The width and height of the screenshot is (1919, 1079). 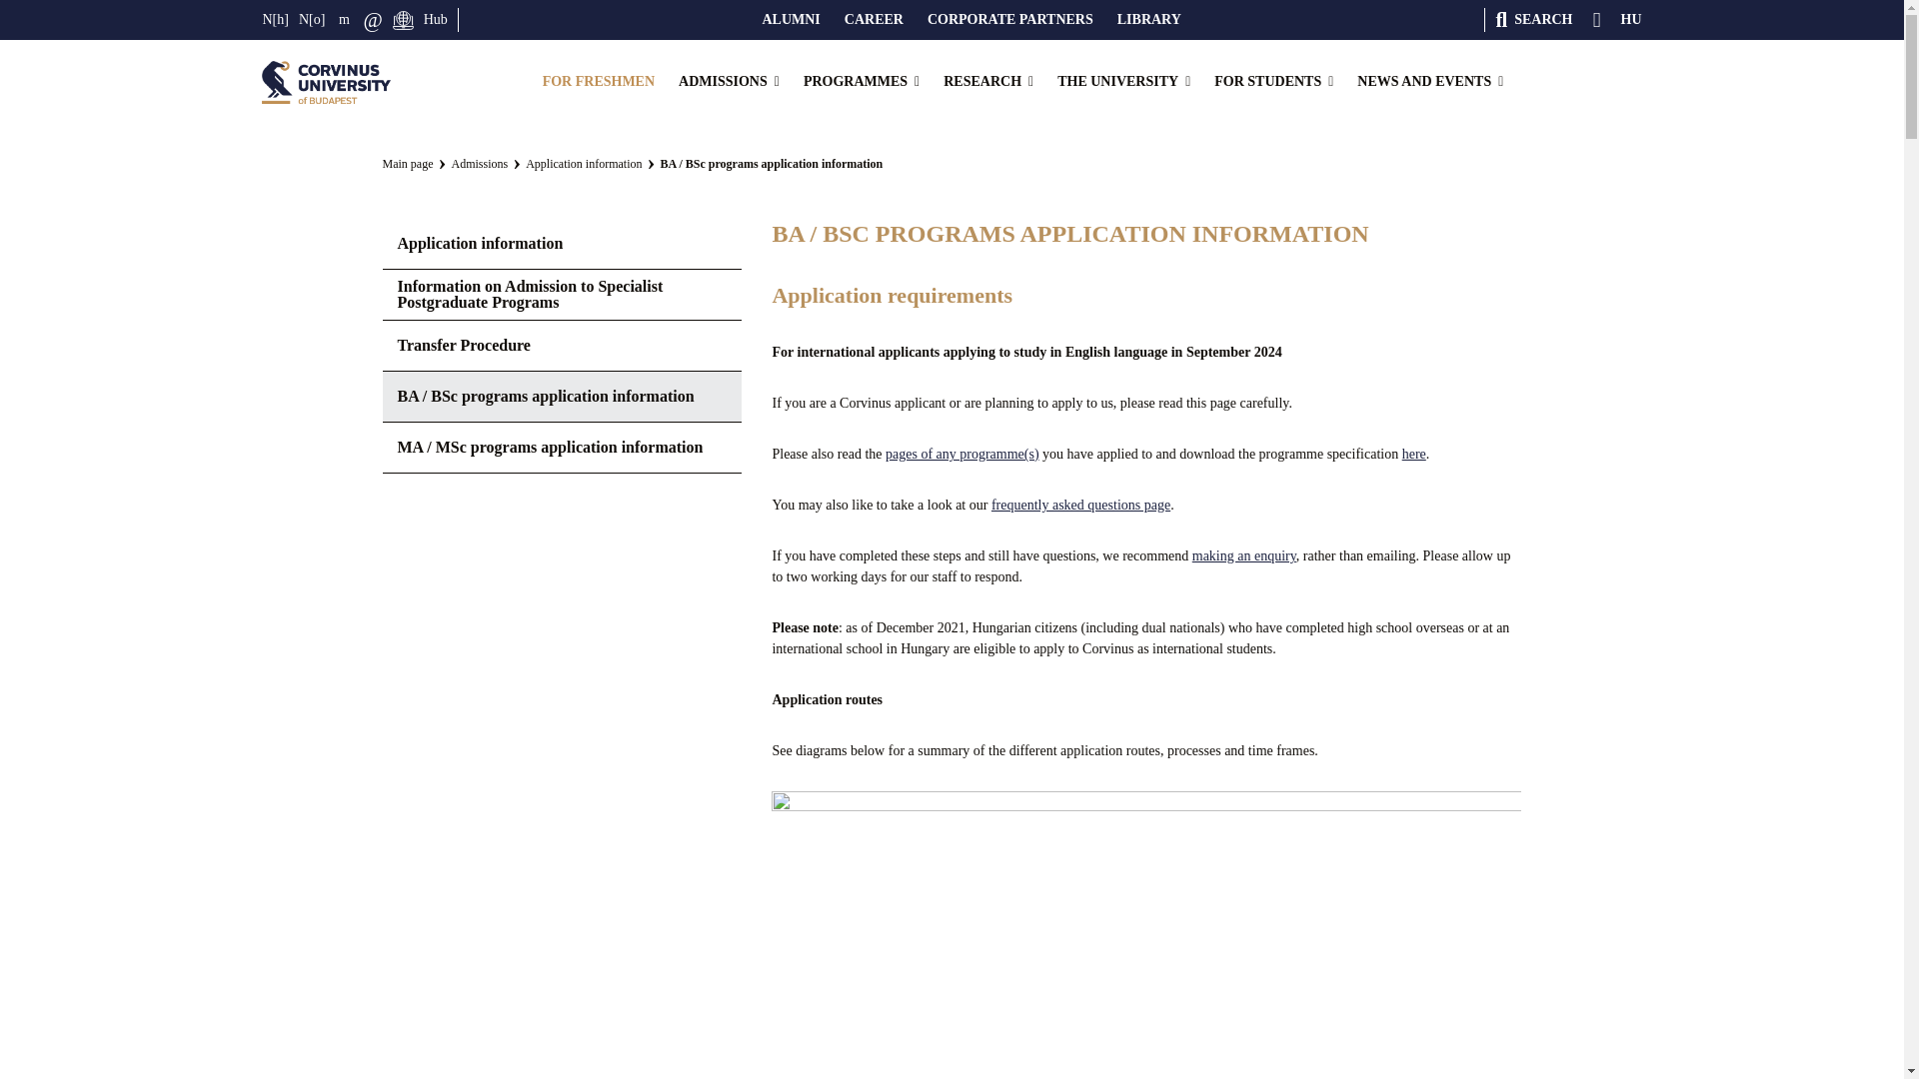 I want to click on PROGRAMMES, so click(x=862, y=82).